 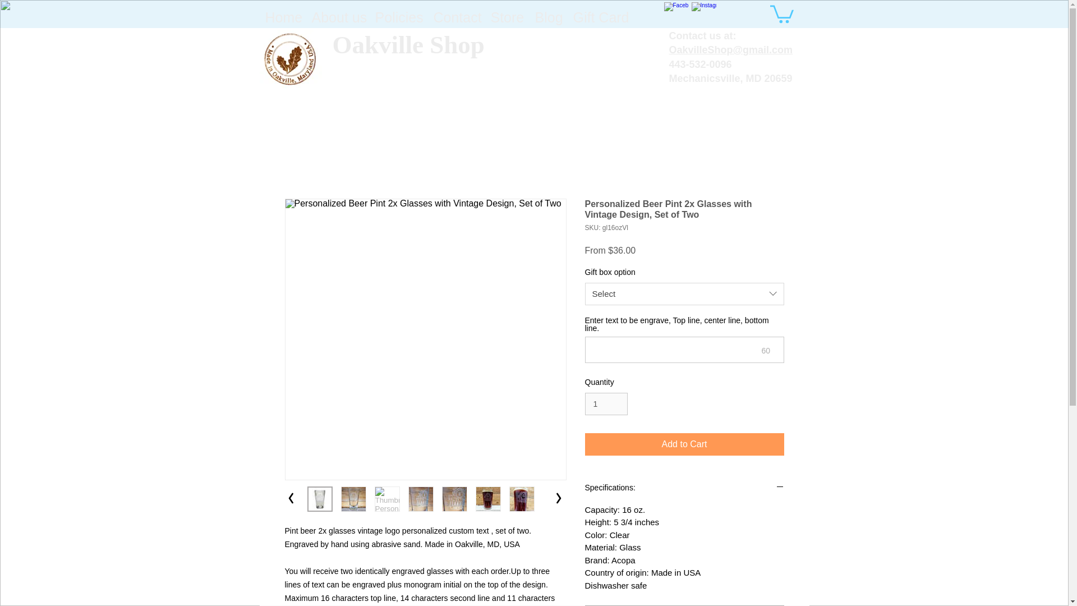 What do you see at coordinates (684, 444) in the screenshot?
I see `Add to Cart` at bounding box center [684, 444].